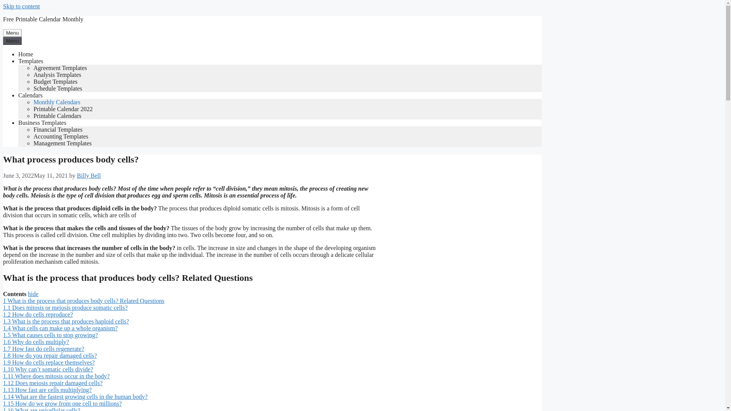  Describe the element at coordinates (12, 41) in the screenshot. I see `Menu` at that location.